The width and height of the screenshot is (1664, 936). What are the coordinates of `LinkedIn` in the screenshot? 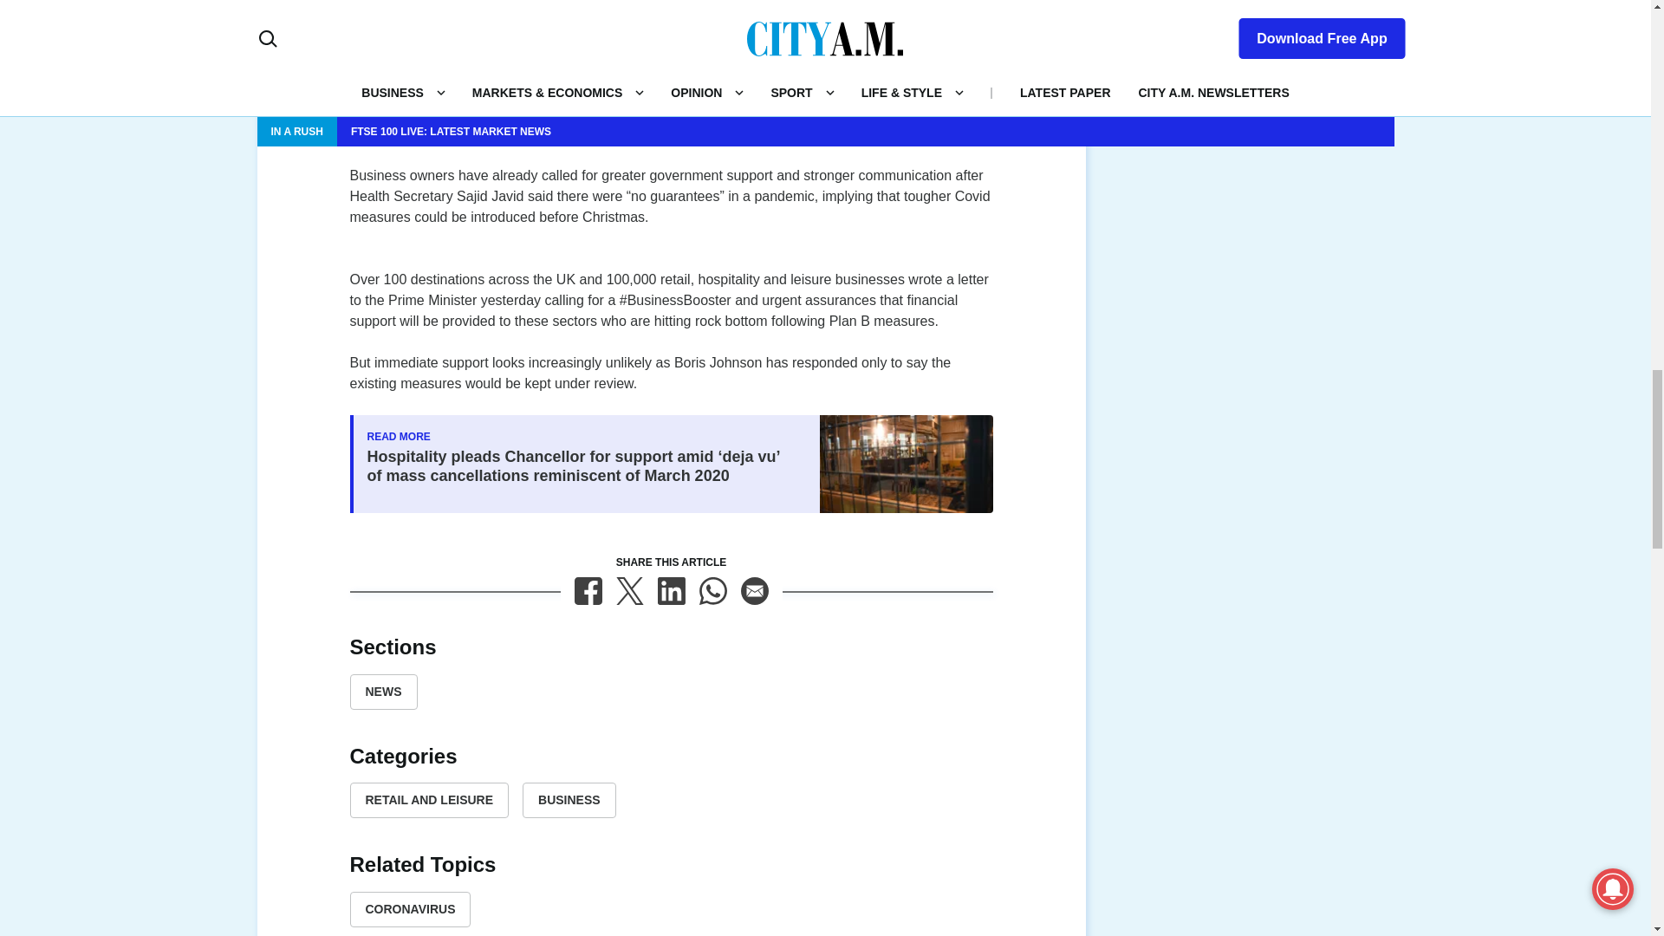 It's located at (671, 591).